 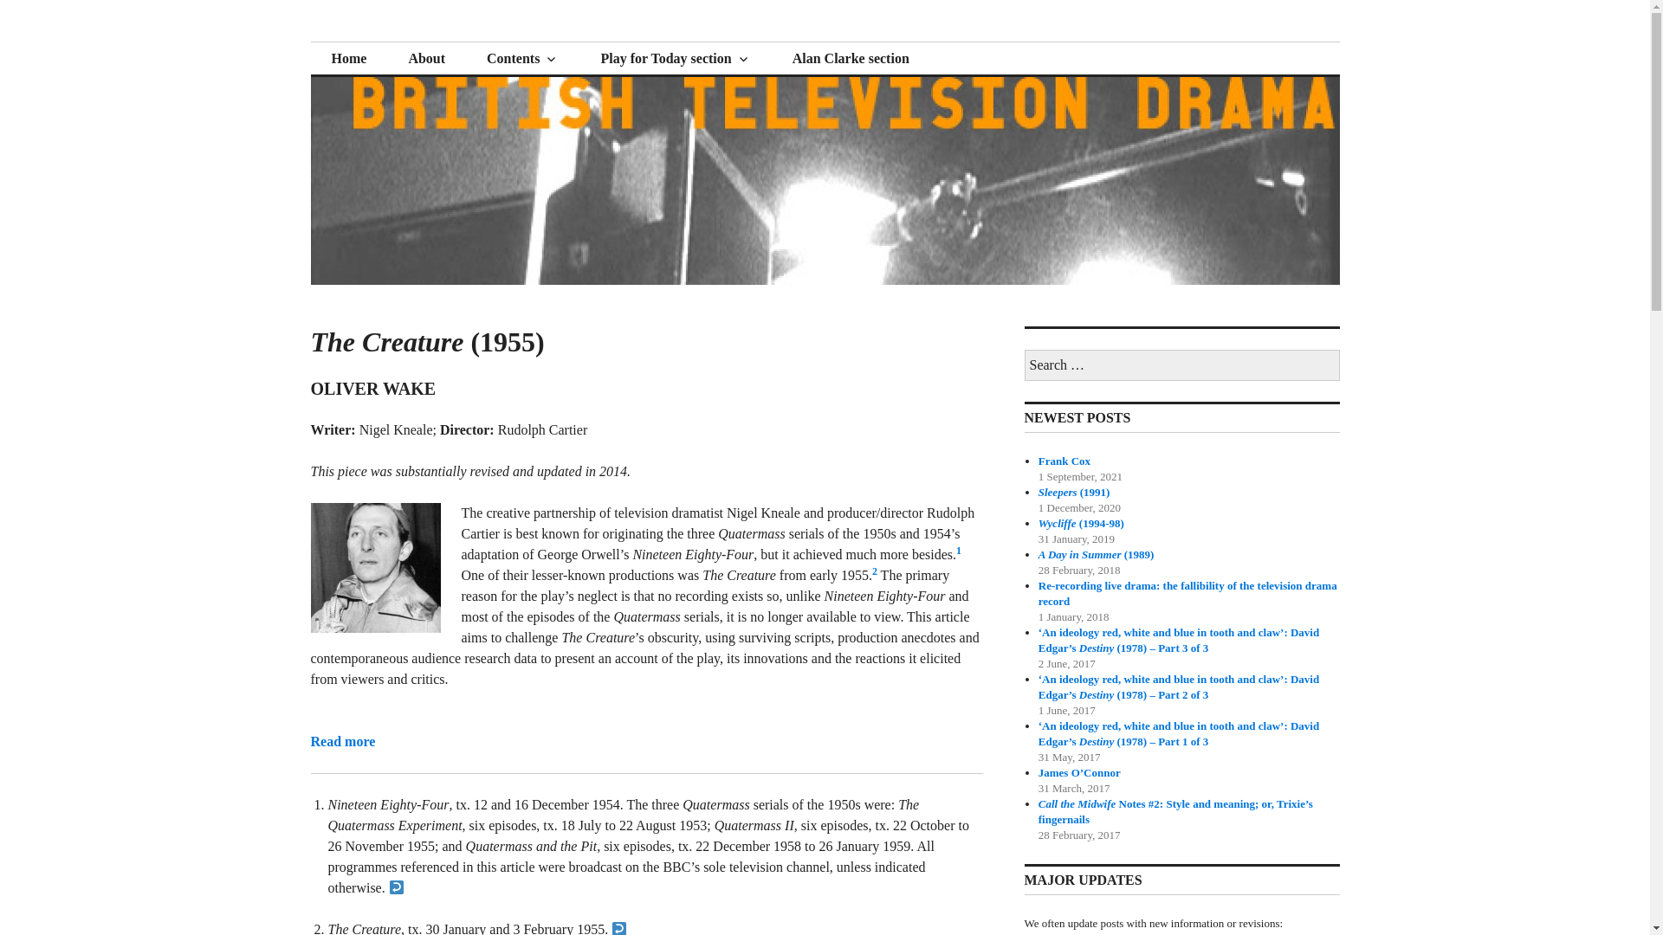 What do you see at coordinates (426, 59) in the screenshot?
I see `About` at bounding box center [426, 59].